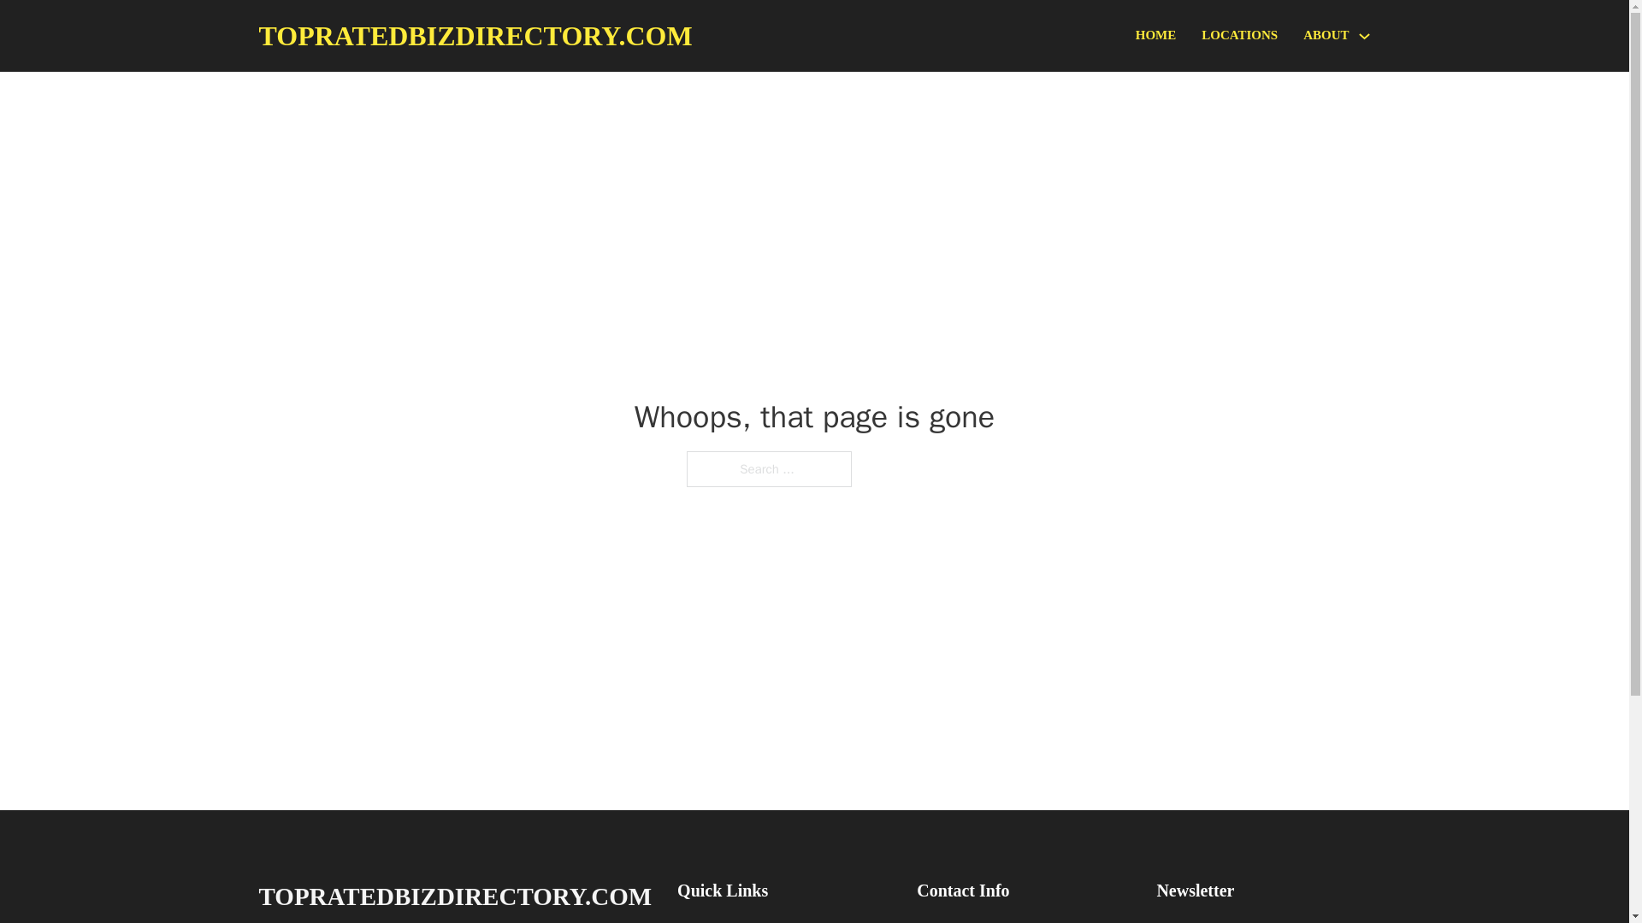  I want to click on HOME, so click(1156, 36).